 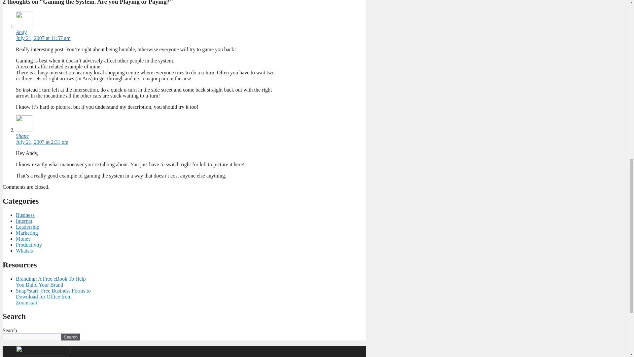 What do you see at coordinates (24, 251) in the screenshot?
I see `Whatsis` at bounding box center [24, 251].